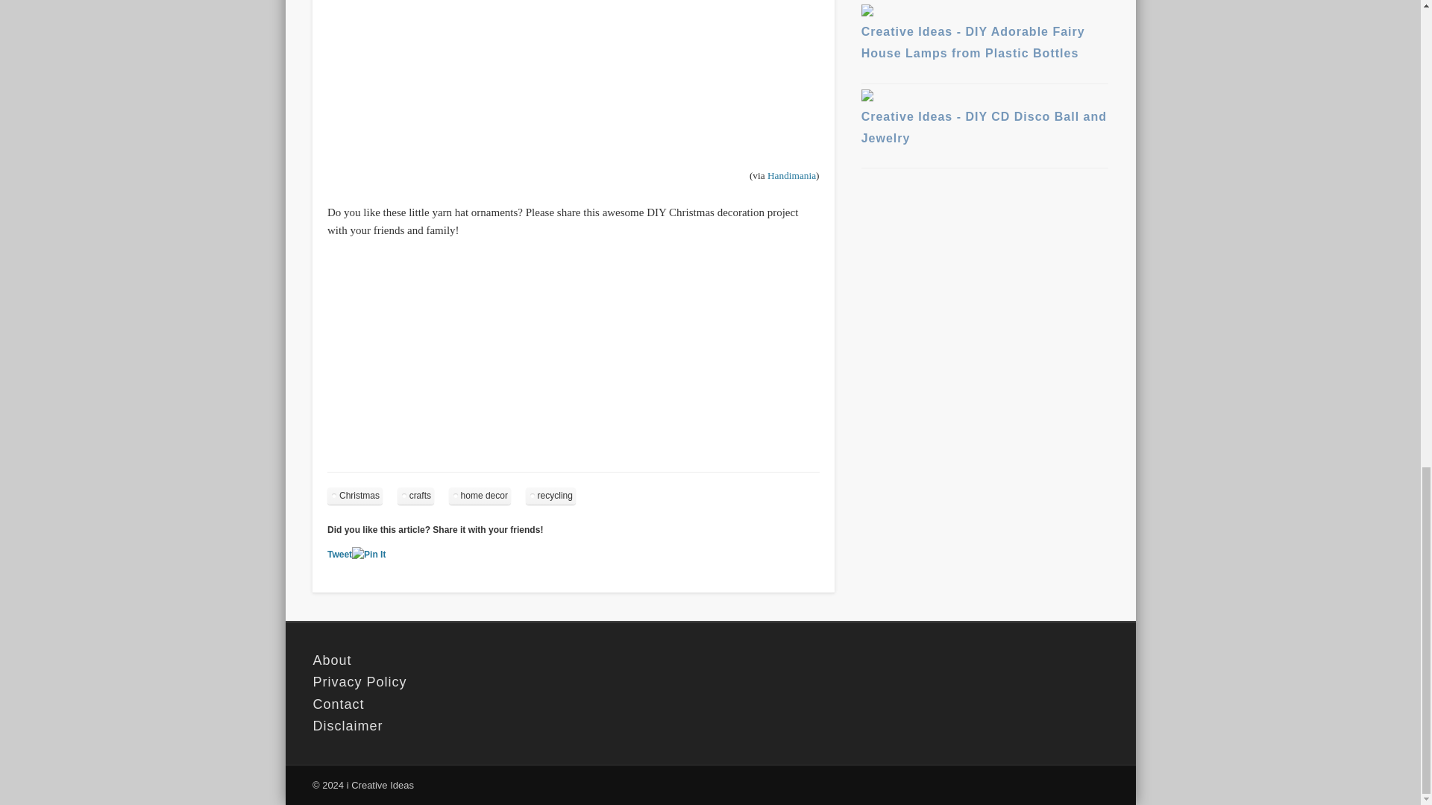  What do you see at coordinates (984, 121) in the screenshot?
I see `Creative Ideas - DIY CD Disco Ball and Jewelry` at bounding box center [984, 121].